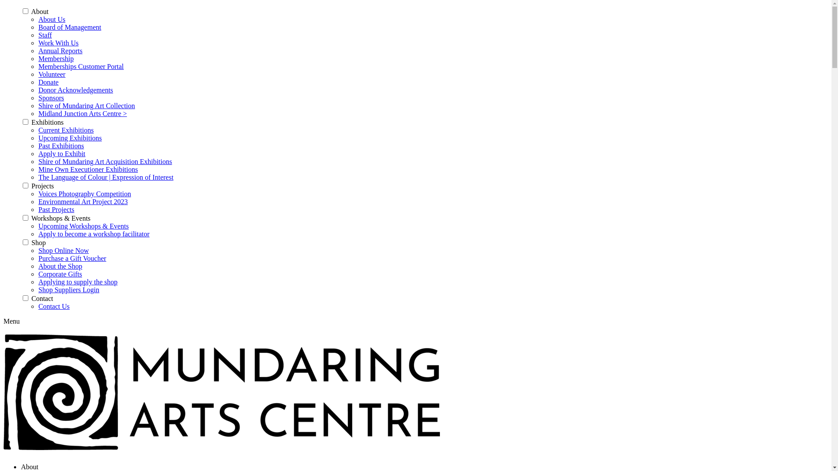  What do you see at coordinates (45, 35) in the screenshot?
I see `Staff` at bounding box center [45, 35].